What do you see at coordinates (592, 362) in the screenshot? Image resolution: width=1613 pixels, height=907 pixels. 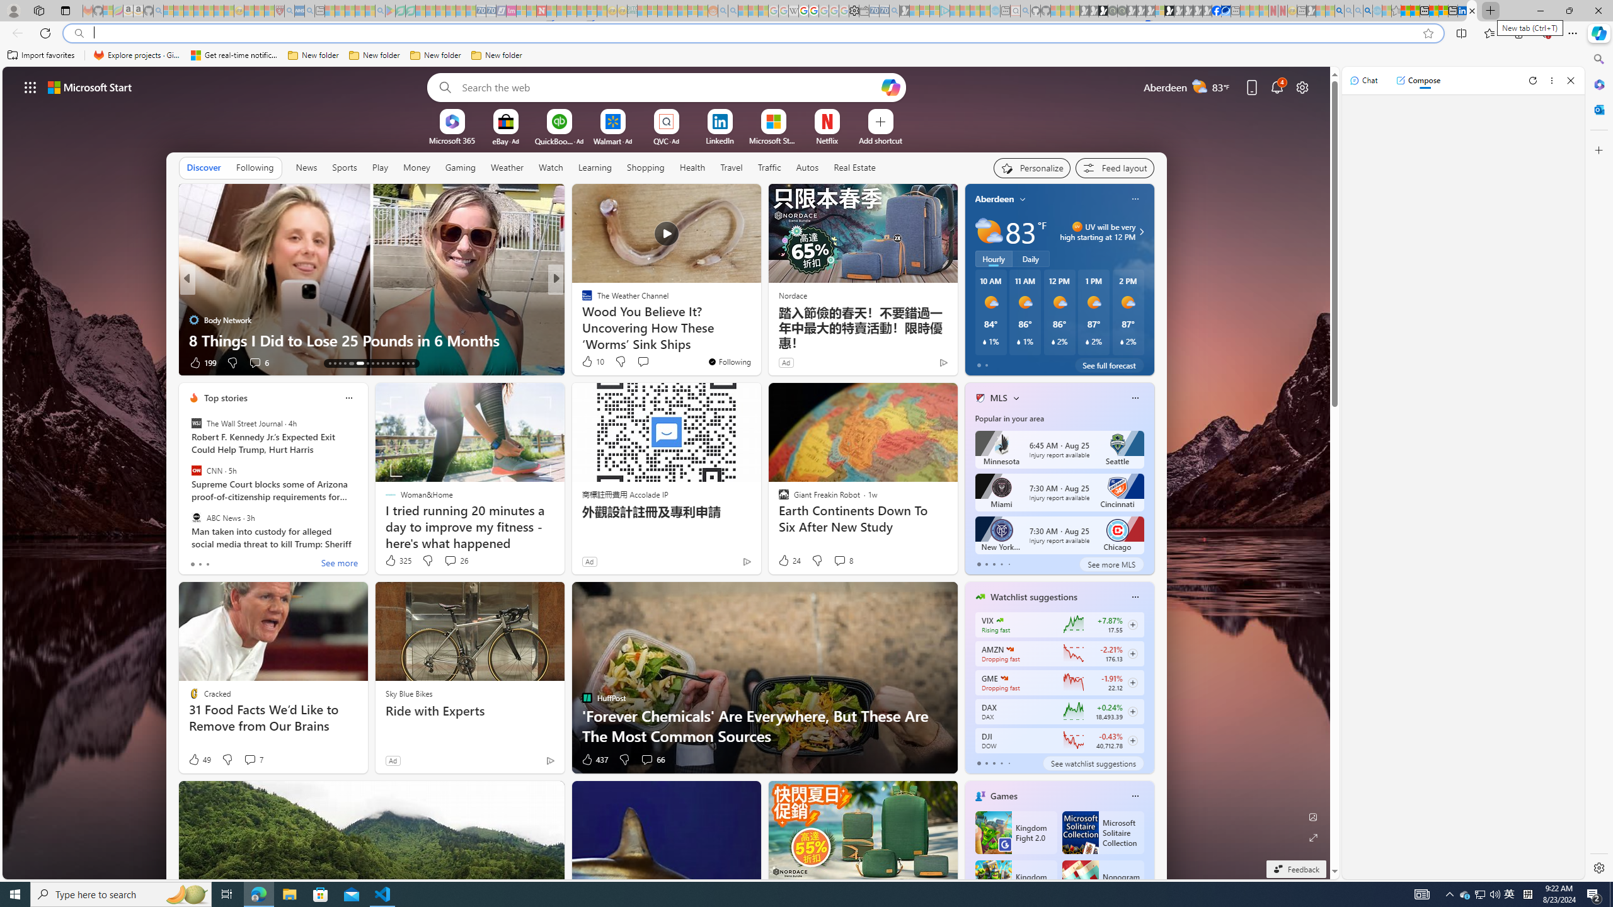 I see `10 Like` at bounding box center [592, 362].